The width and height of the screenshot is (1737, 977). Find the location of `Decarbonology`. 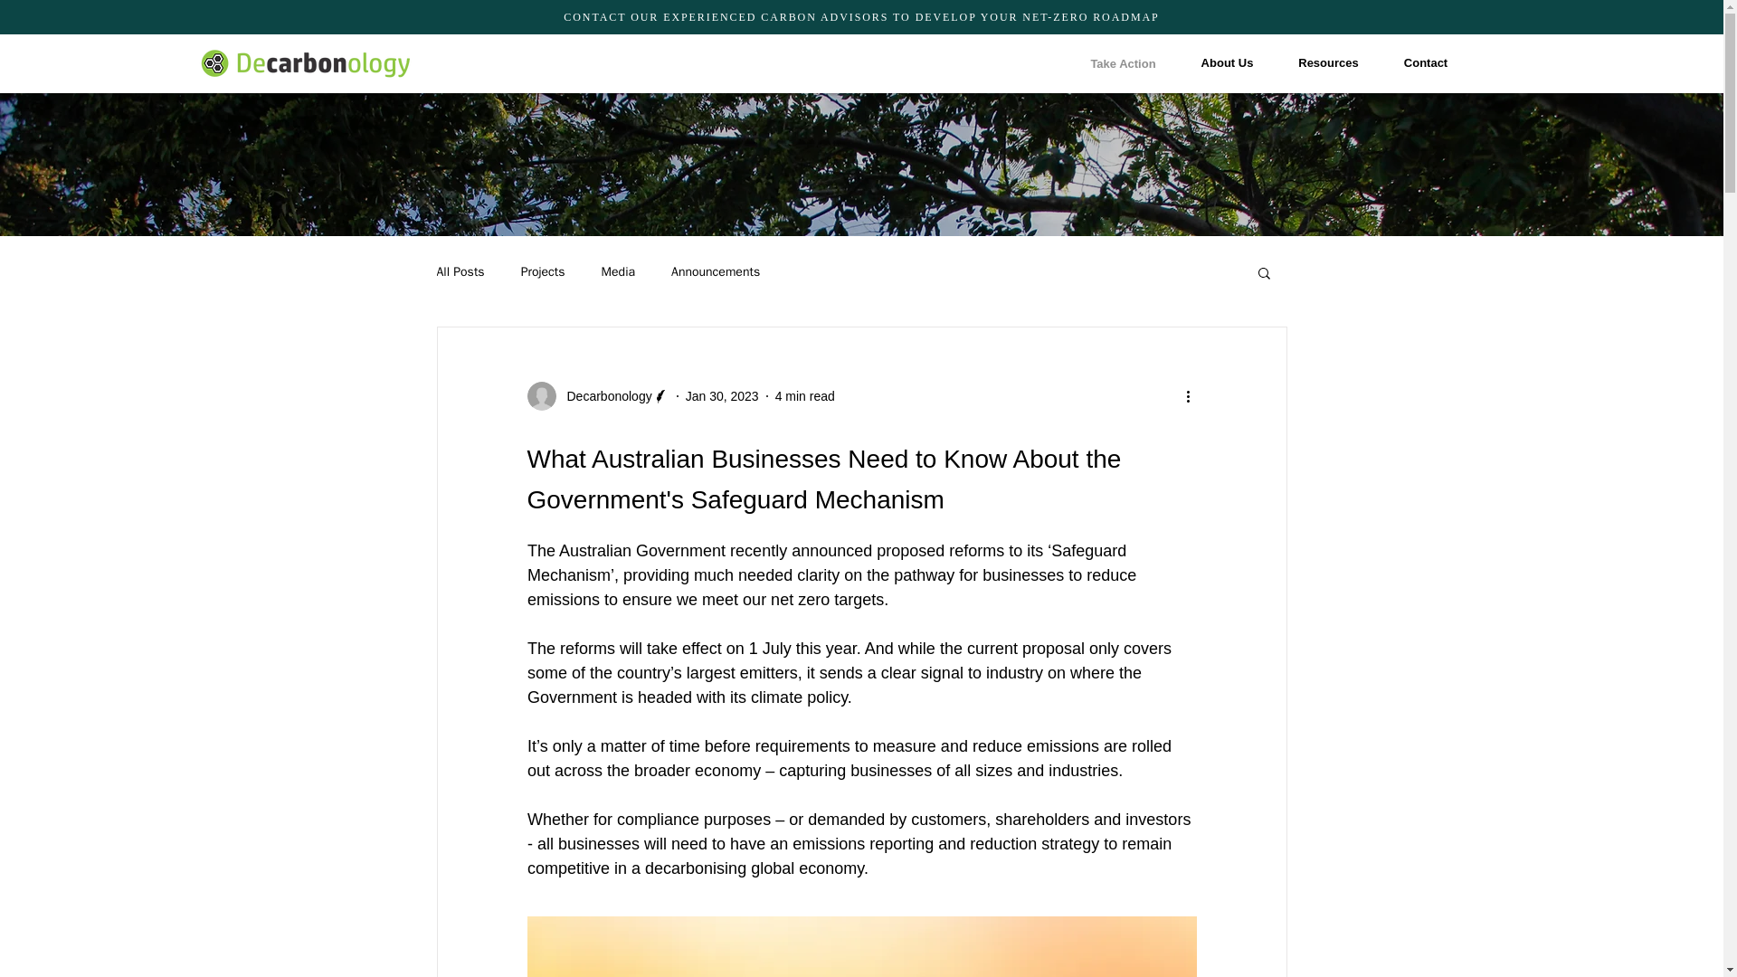

Decarbonology is located at coordinates (597, 396).